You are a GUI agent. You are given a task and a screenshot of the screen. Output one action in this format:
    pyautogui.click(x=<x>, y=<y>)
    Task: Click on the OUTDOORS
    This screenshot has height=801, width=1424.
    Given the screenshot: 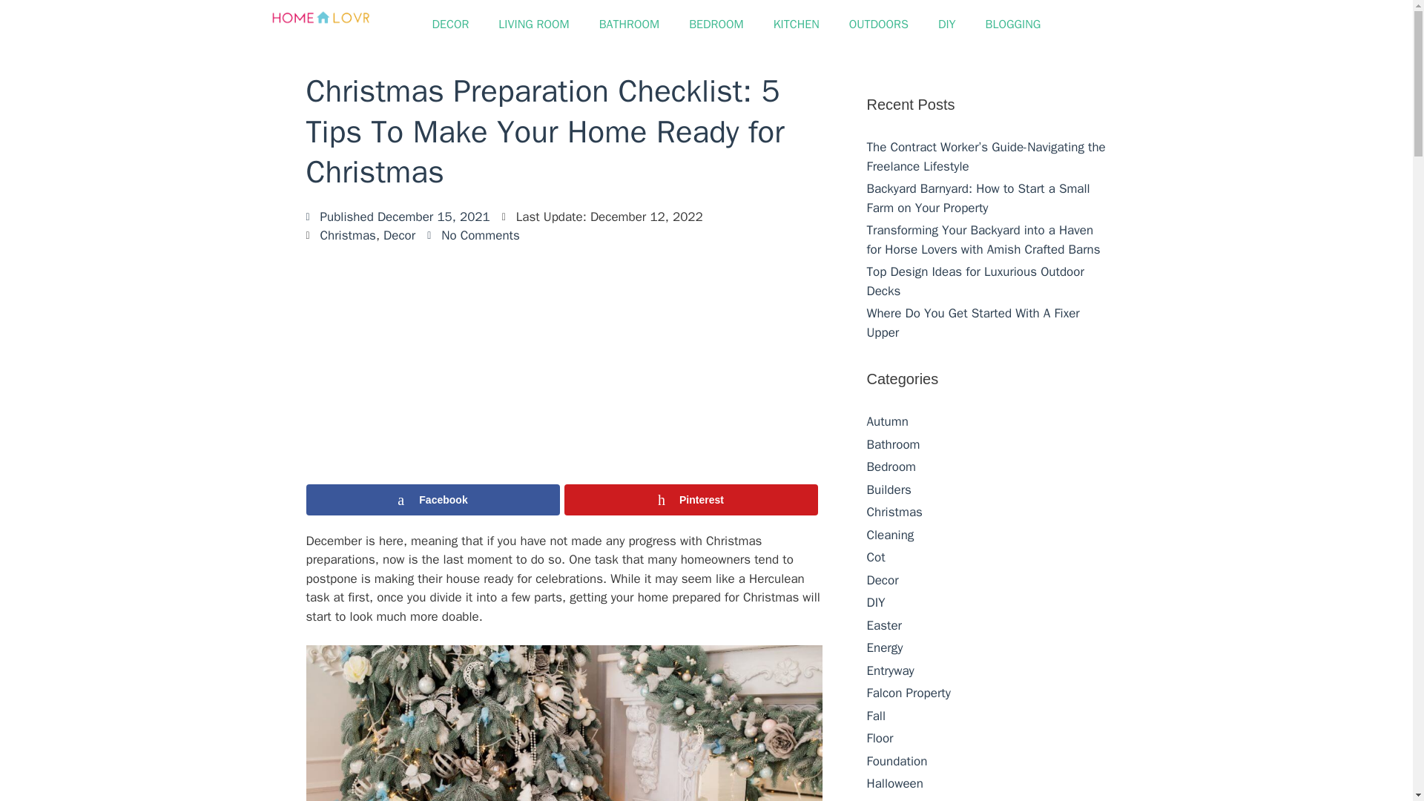 What is the action you would take?
    pyautogui.click(x=878, y=24)
    